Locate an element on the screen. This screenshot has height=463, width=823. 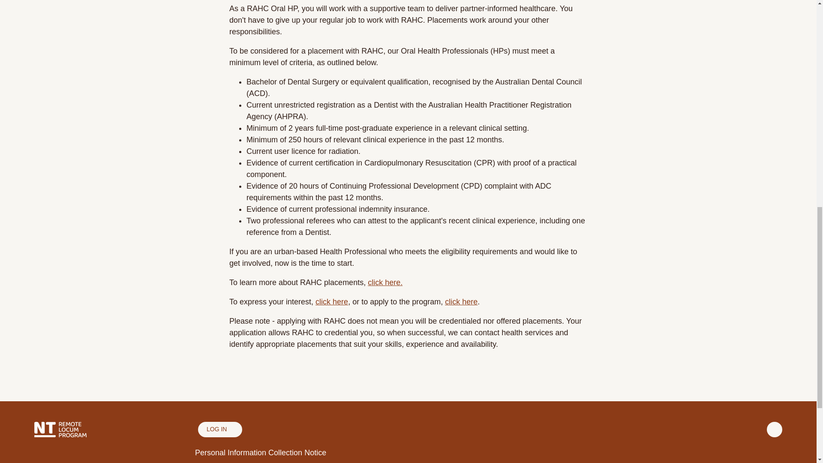
Personal Information Collection Notice is located at coordinates (261, 453).